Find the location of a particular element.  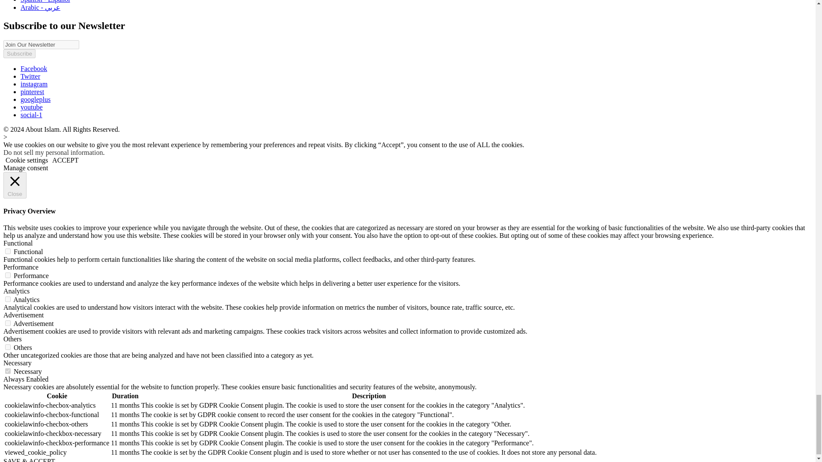

Join Our Newsletter is located at coordinates (41, 44).